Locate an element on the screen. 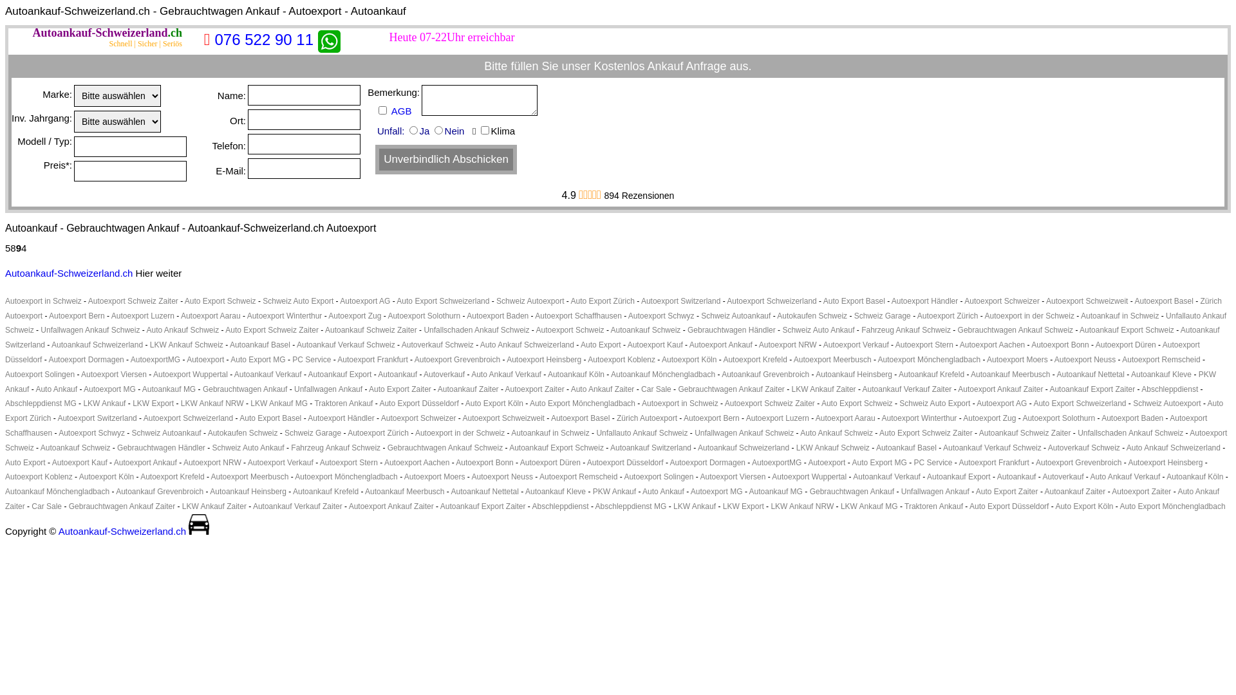  Autoankauf is located at coordinates (398, 375).